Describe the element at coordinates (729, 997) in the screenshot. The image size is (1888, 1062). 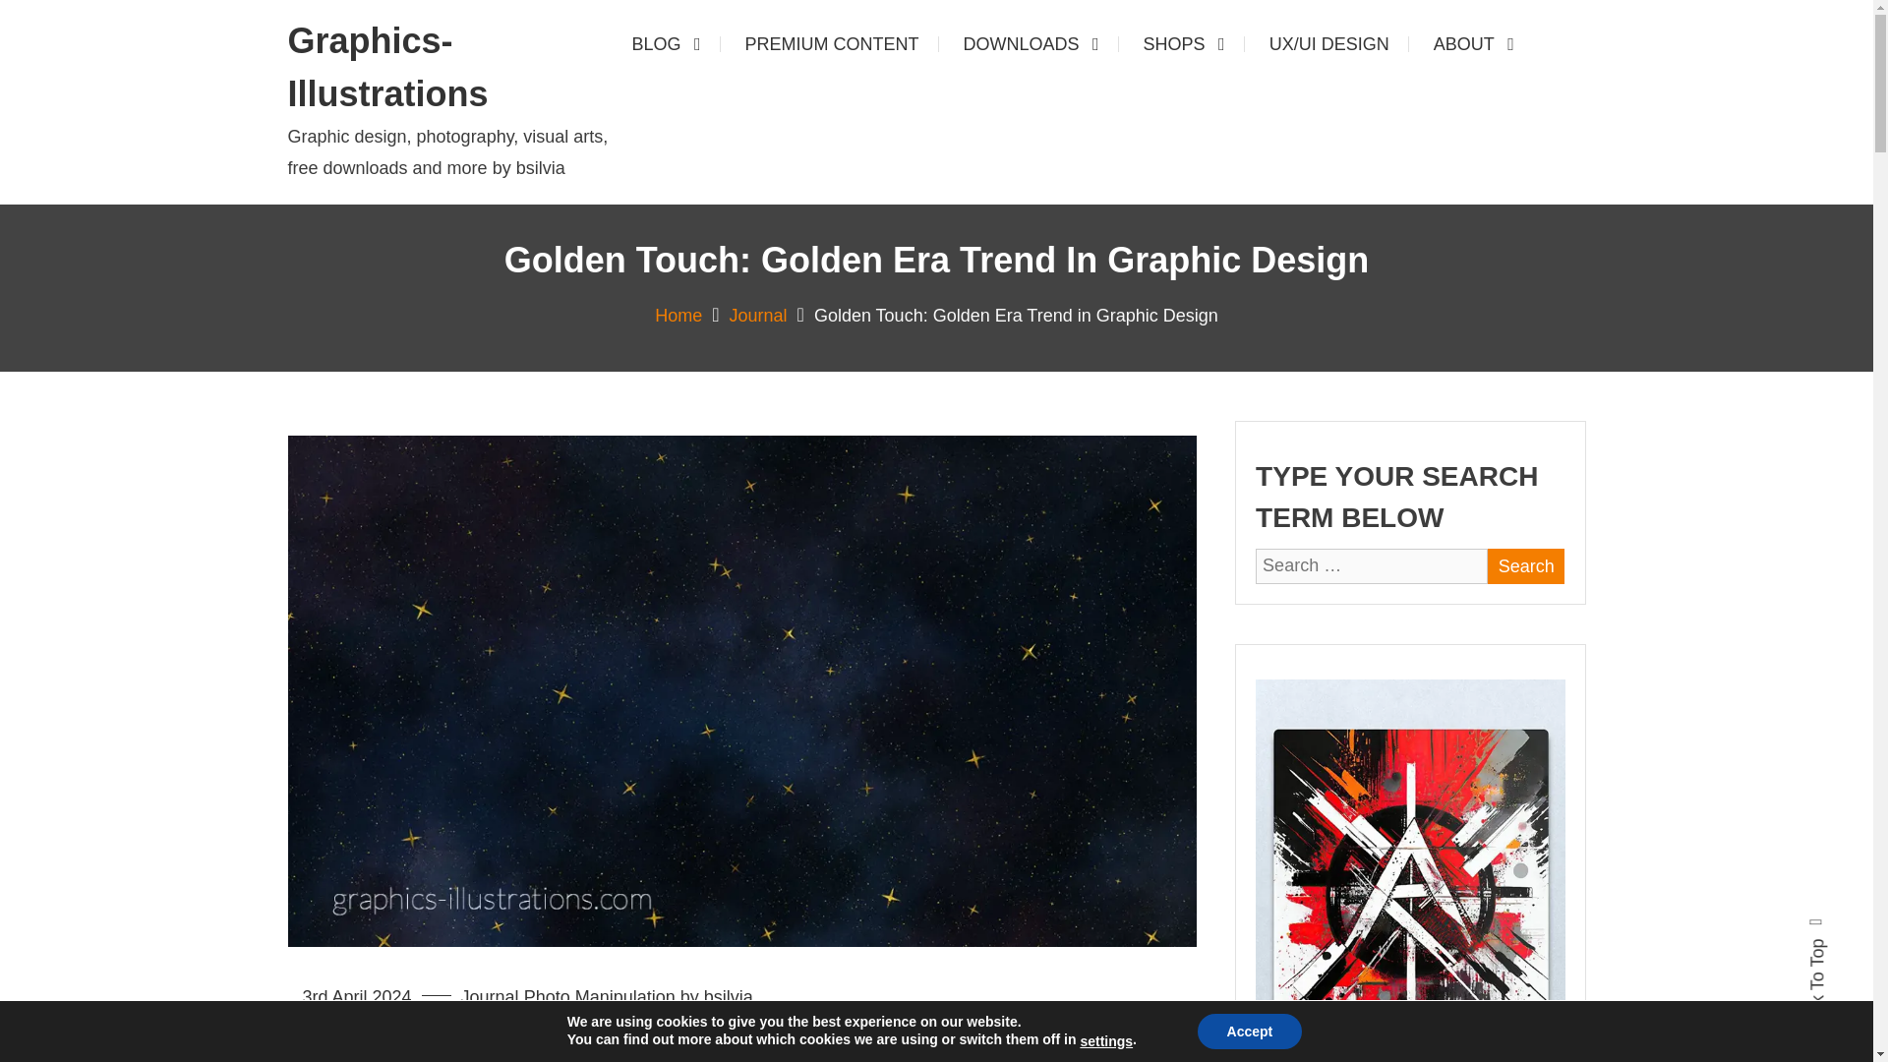
I see `bsilvia` at that location.